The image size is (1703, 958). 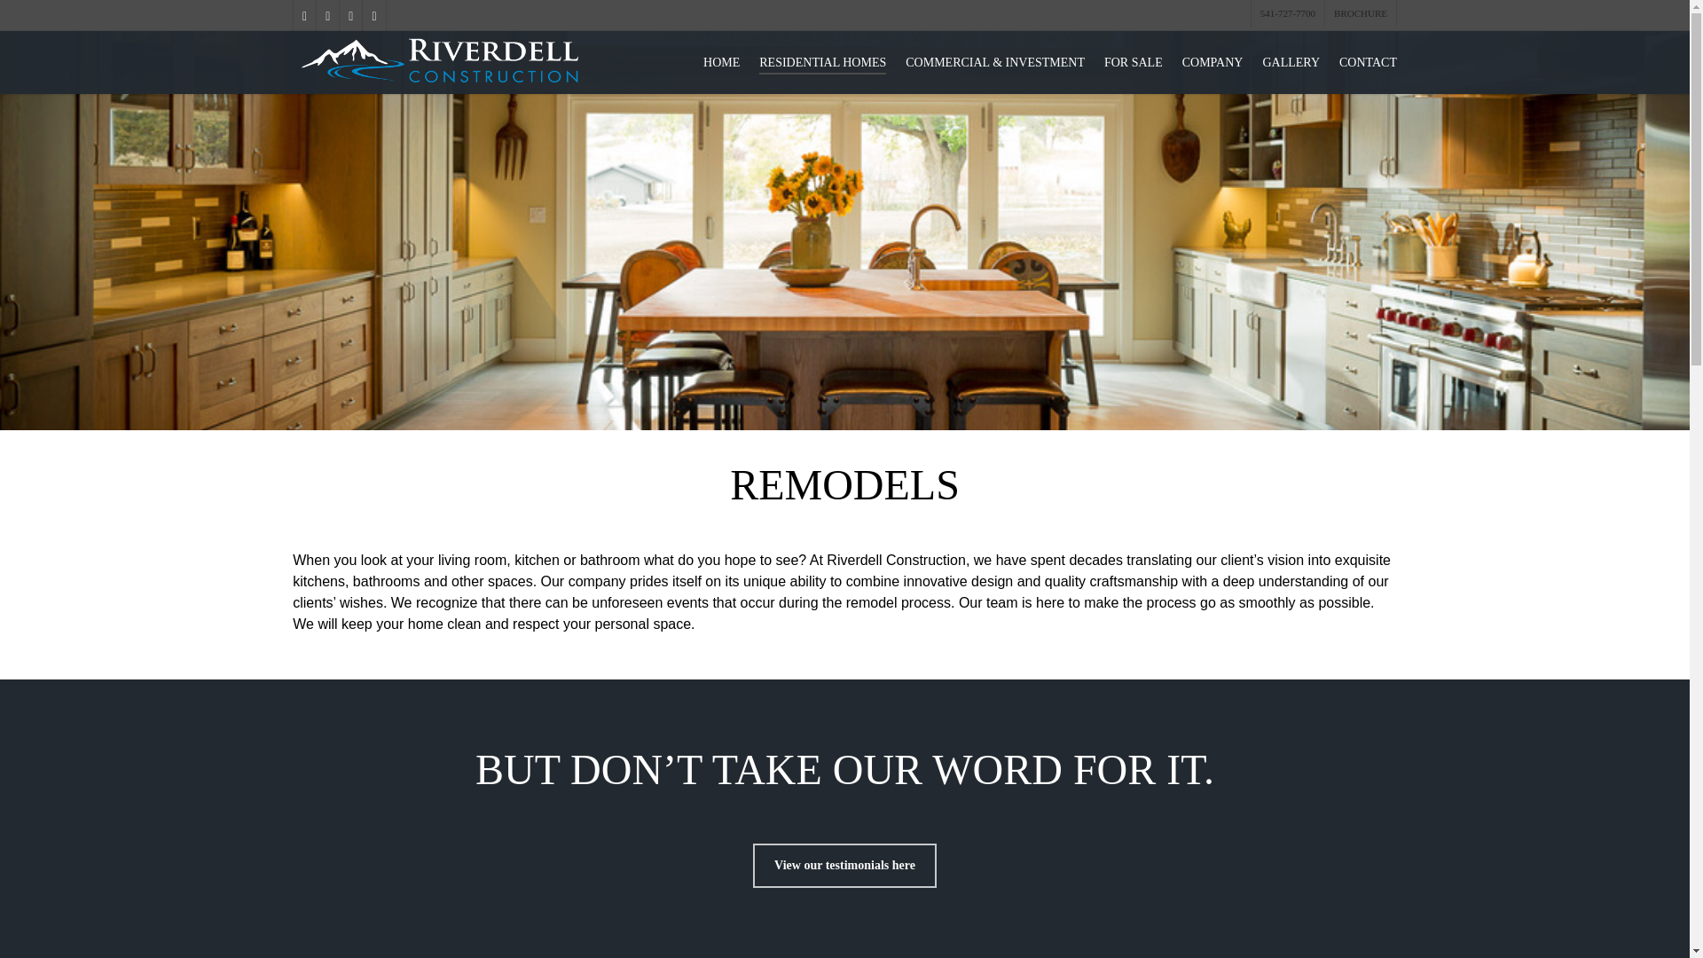 What do you see at coordinates (303, 16) in the screenshot?
I see `FACEBOOK` at bounding box center [303, 16].